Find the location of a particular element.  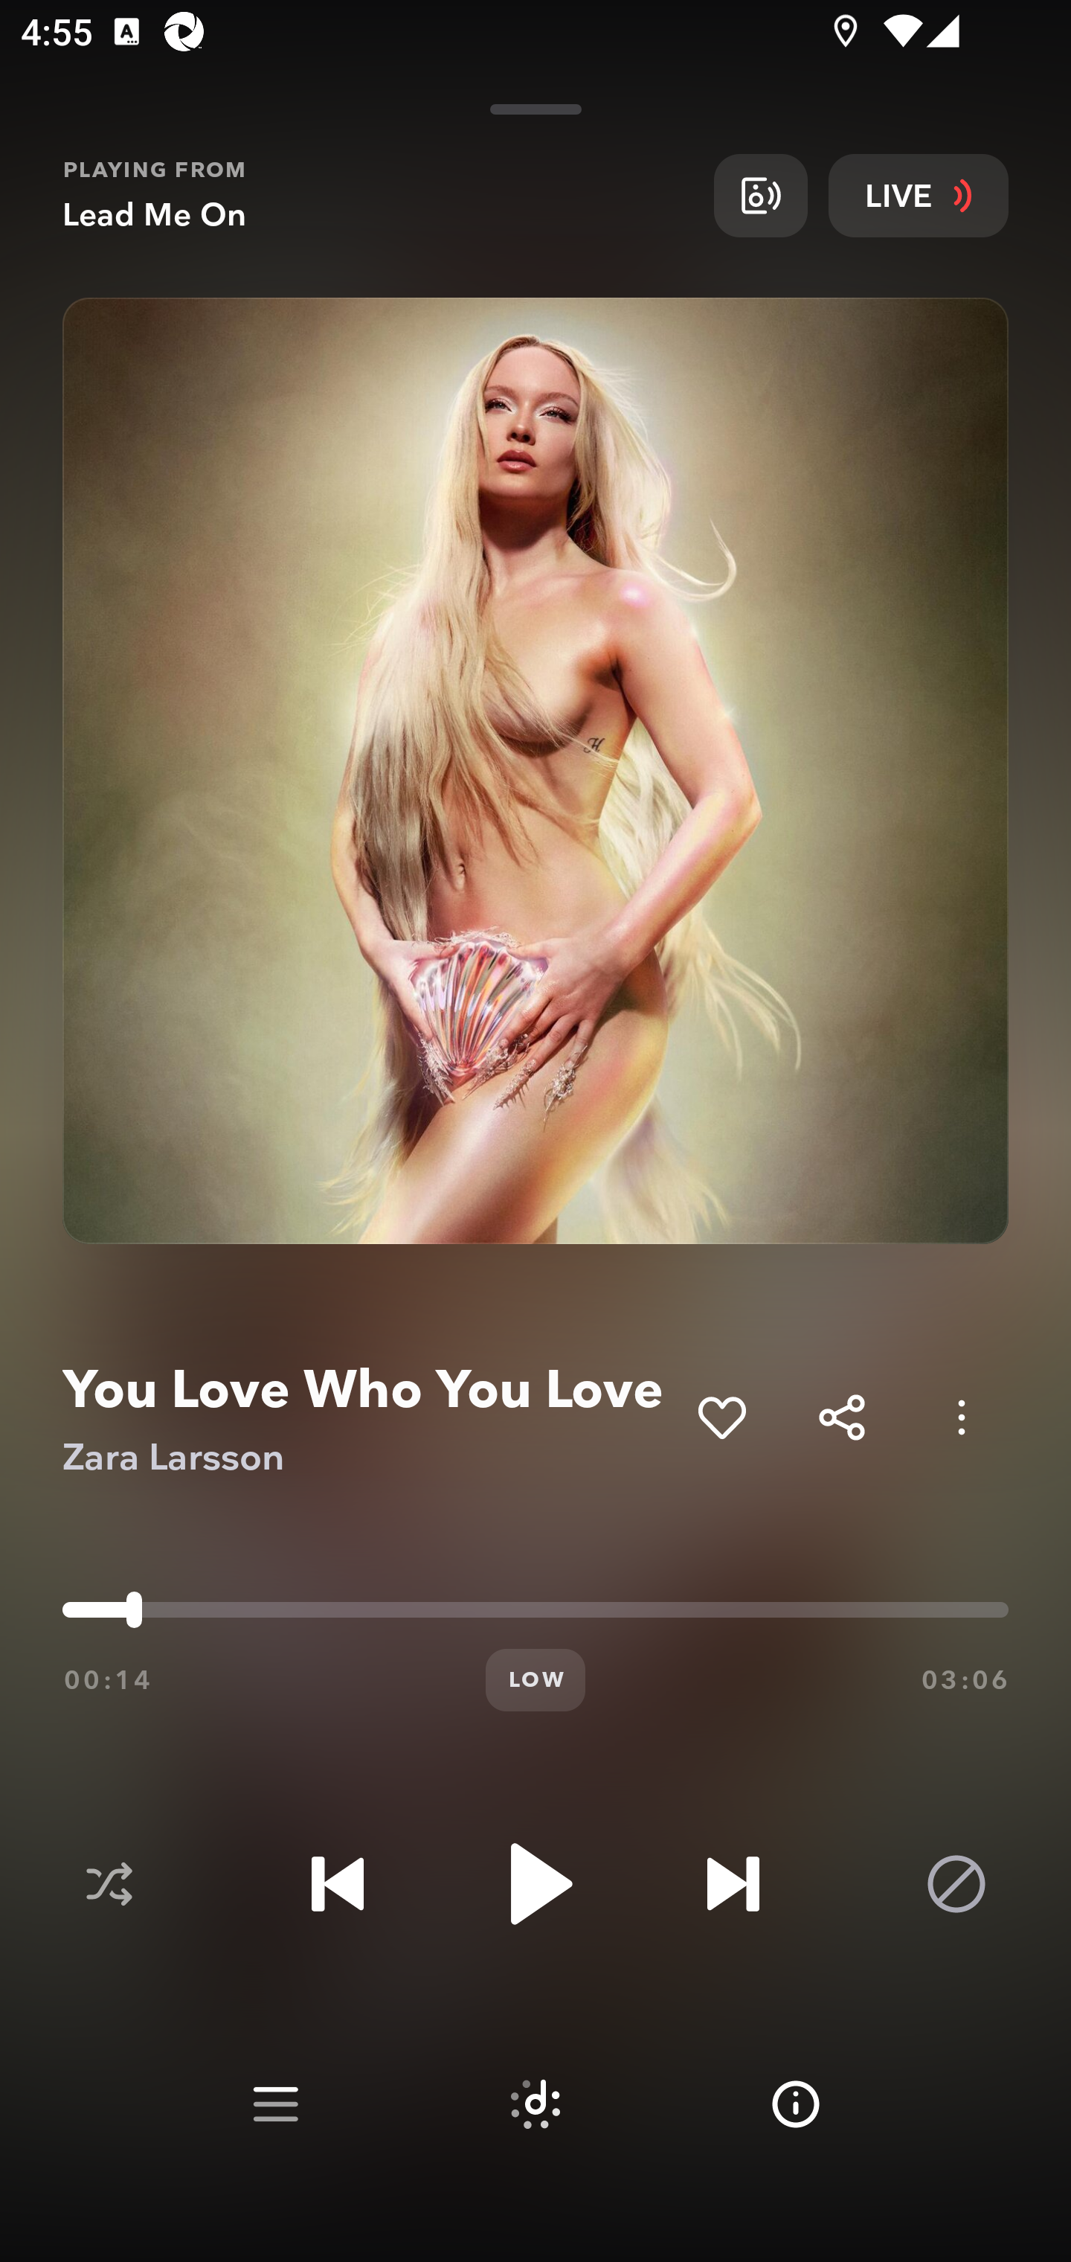

LOW is located at coordinates (535, 1680).